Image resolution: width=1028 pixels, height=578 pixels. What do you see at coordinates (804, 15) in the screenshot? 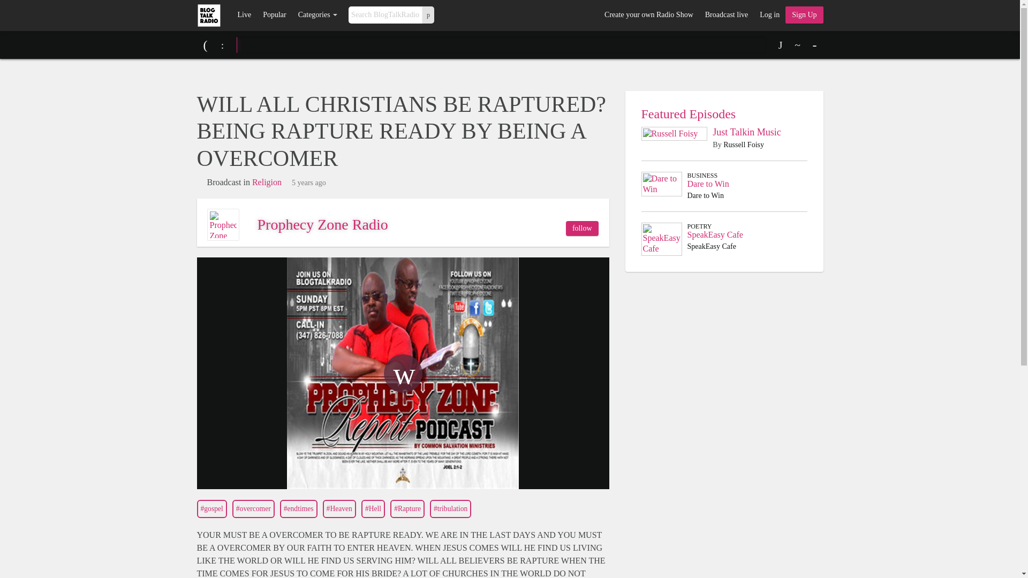
I see `Sign Up` at bounding box center [804, 15].